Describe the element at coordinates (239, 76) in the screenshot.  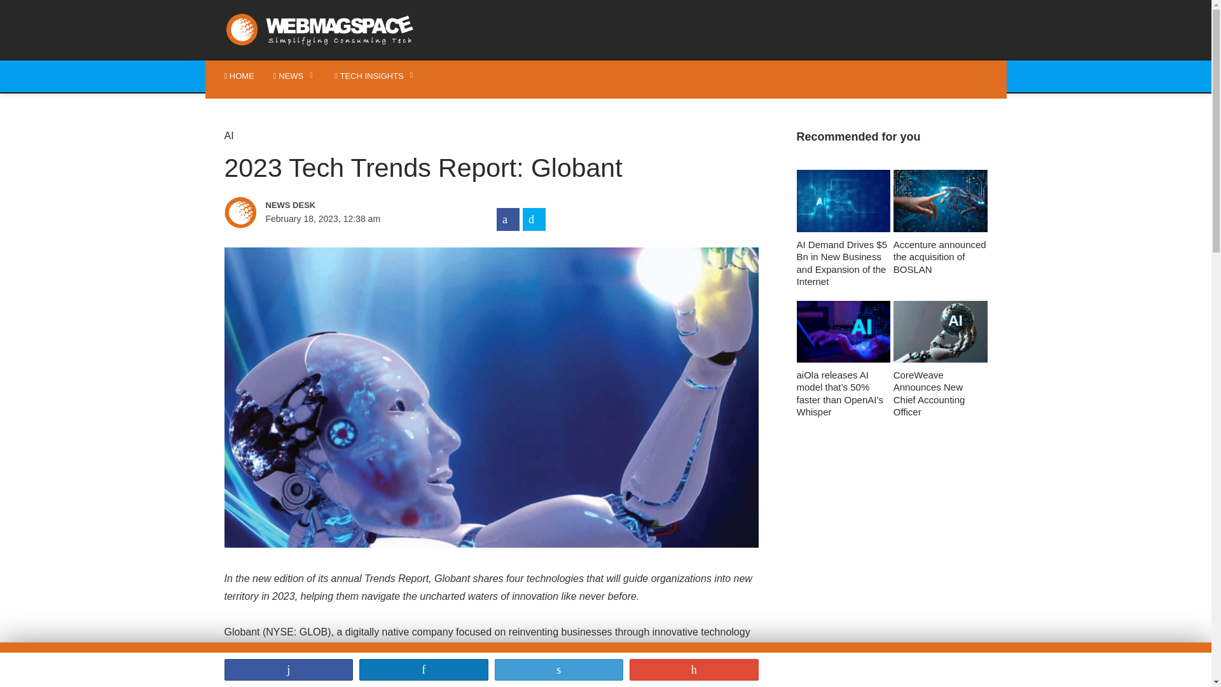
I see `HOME` at that location.